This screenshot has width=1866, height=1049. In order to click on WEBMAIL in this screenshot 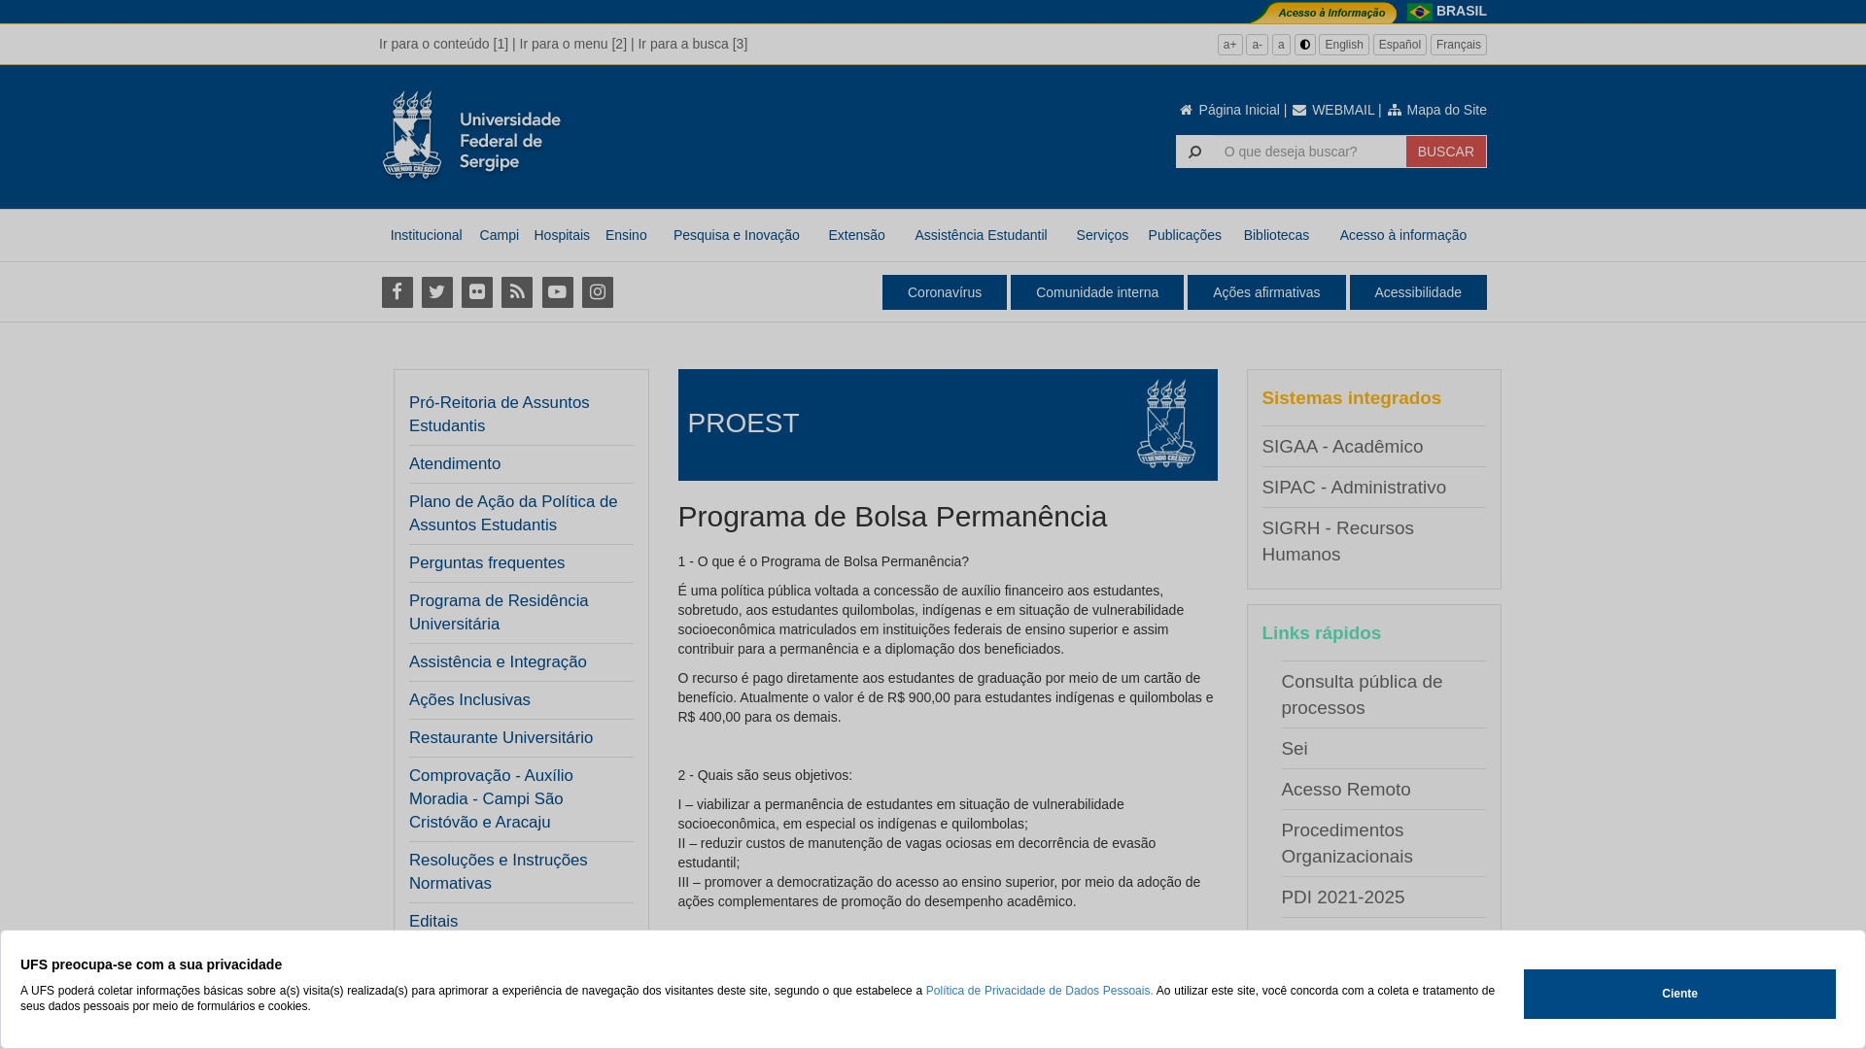, I will do `click(1332, 110)`.